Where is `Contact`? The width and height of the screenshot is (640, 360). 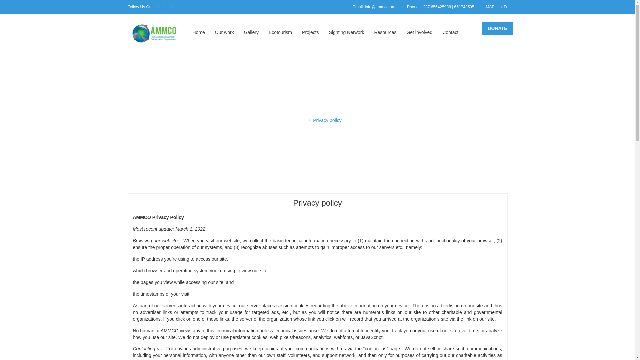 Contact is located at coordinates (450, 32).